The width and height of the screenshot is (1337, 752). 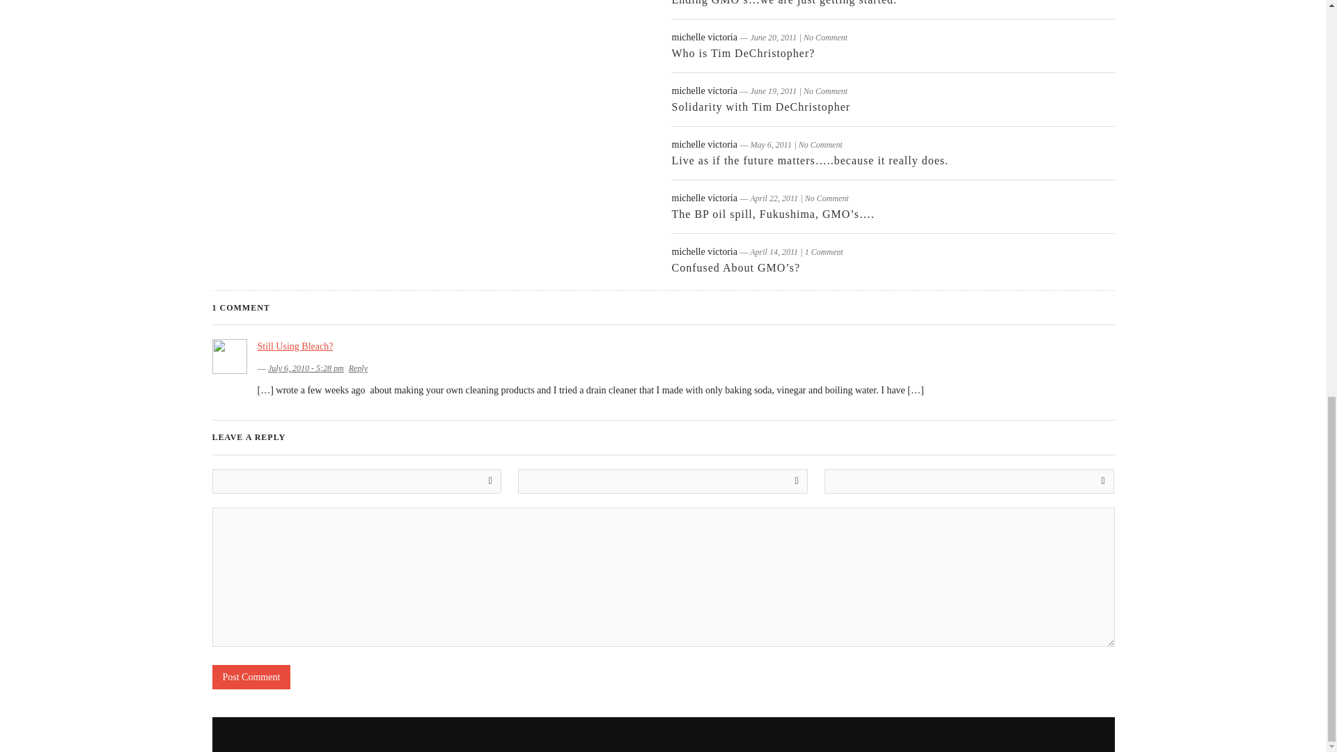 I want to click on No Comment, so click(x=827, y=198).